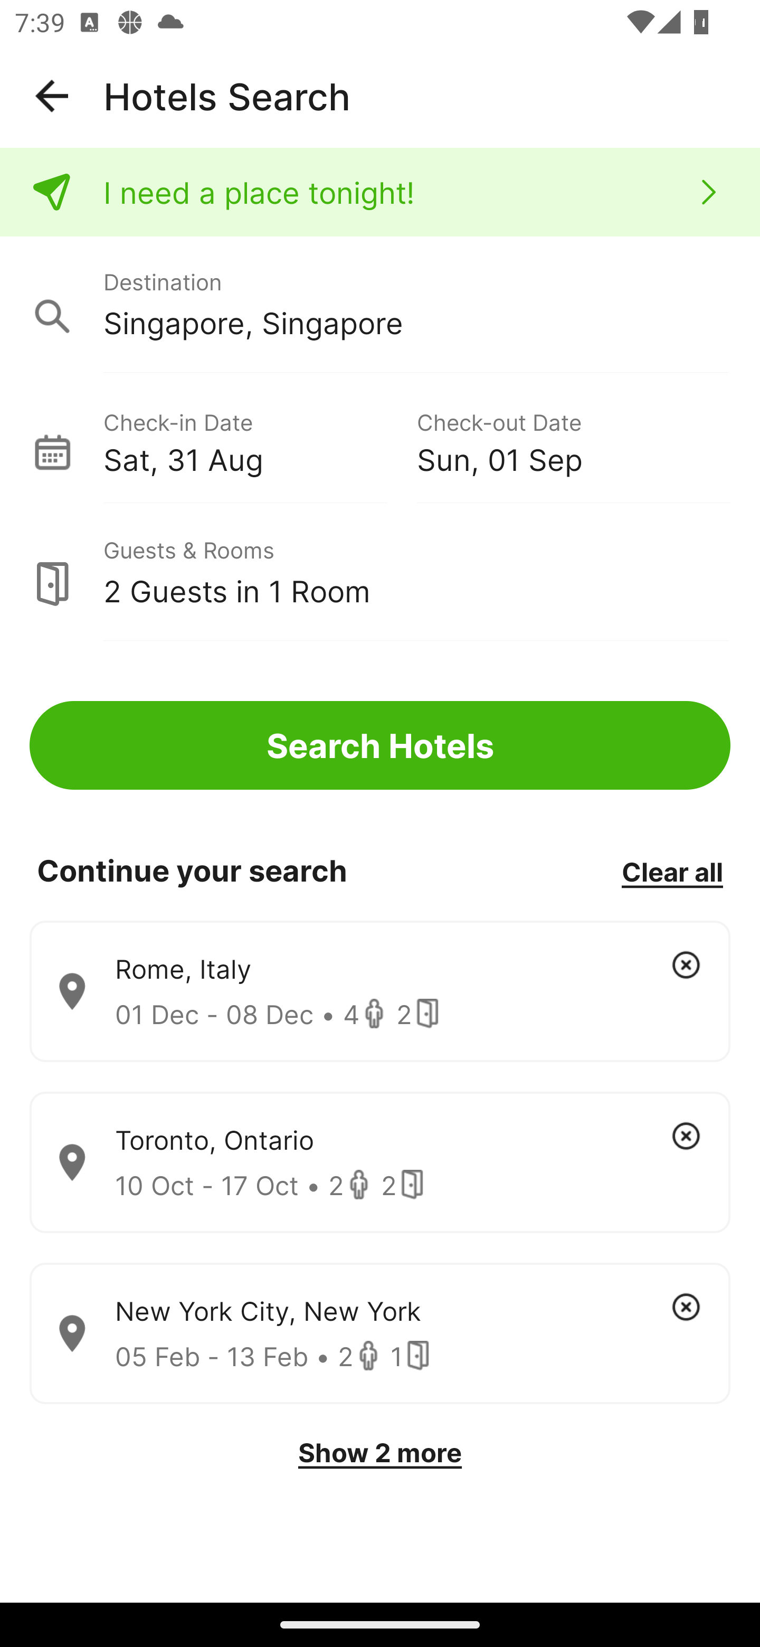 Image resolution: width=760 pixels, height=1647 pixels. I want to click on Check-in Date Sat, 31 Aug, so click(260, 440).